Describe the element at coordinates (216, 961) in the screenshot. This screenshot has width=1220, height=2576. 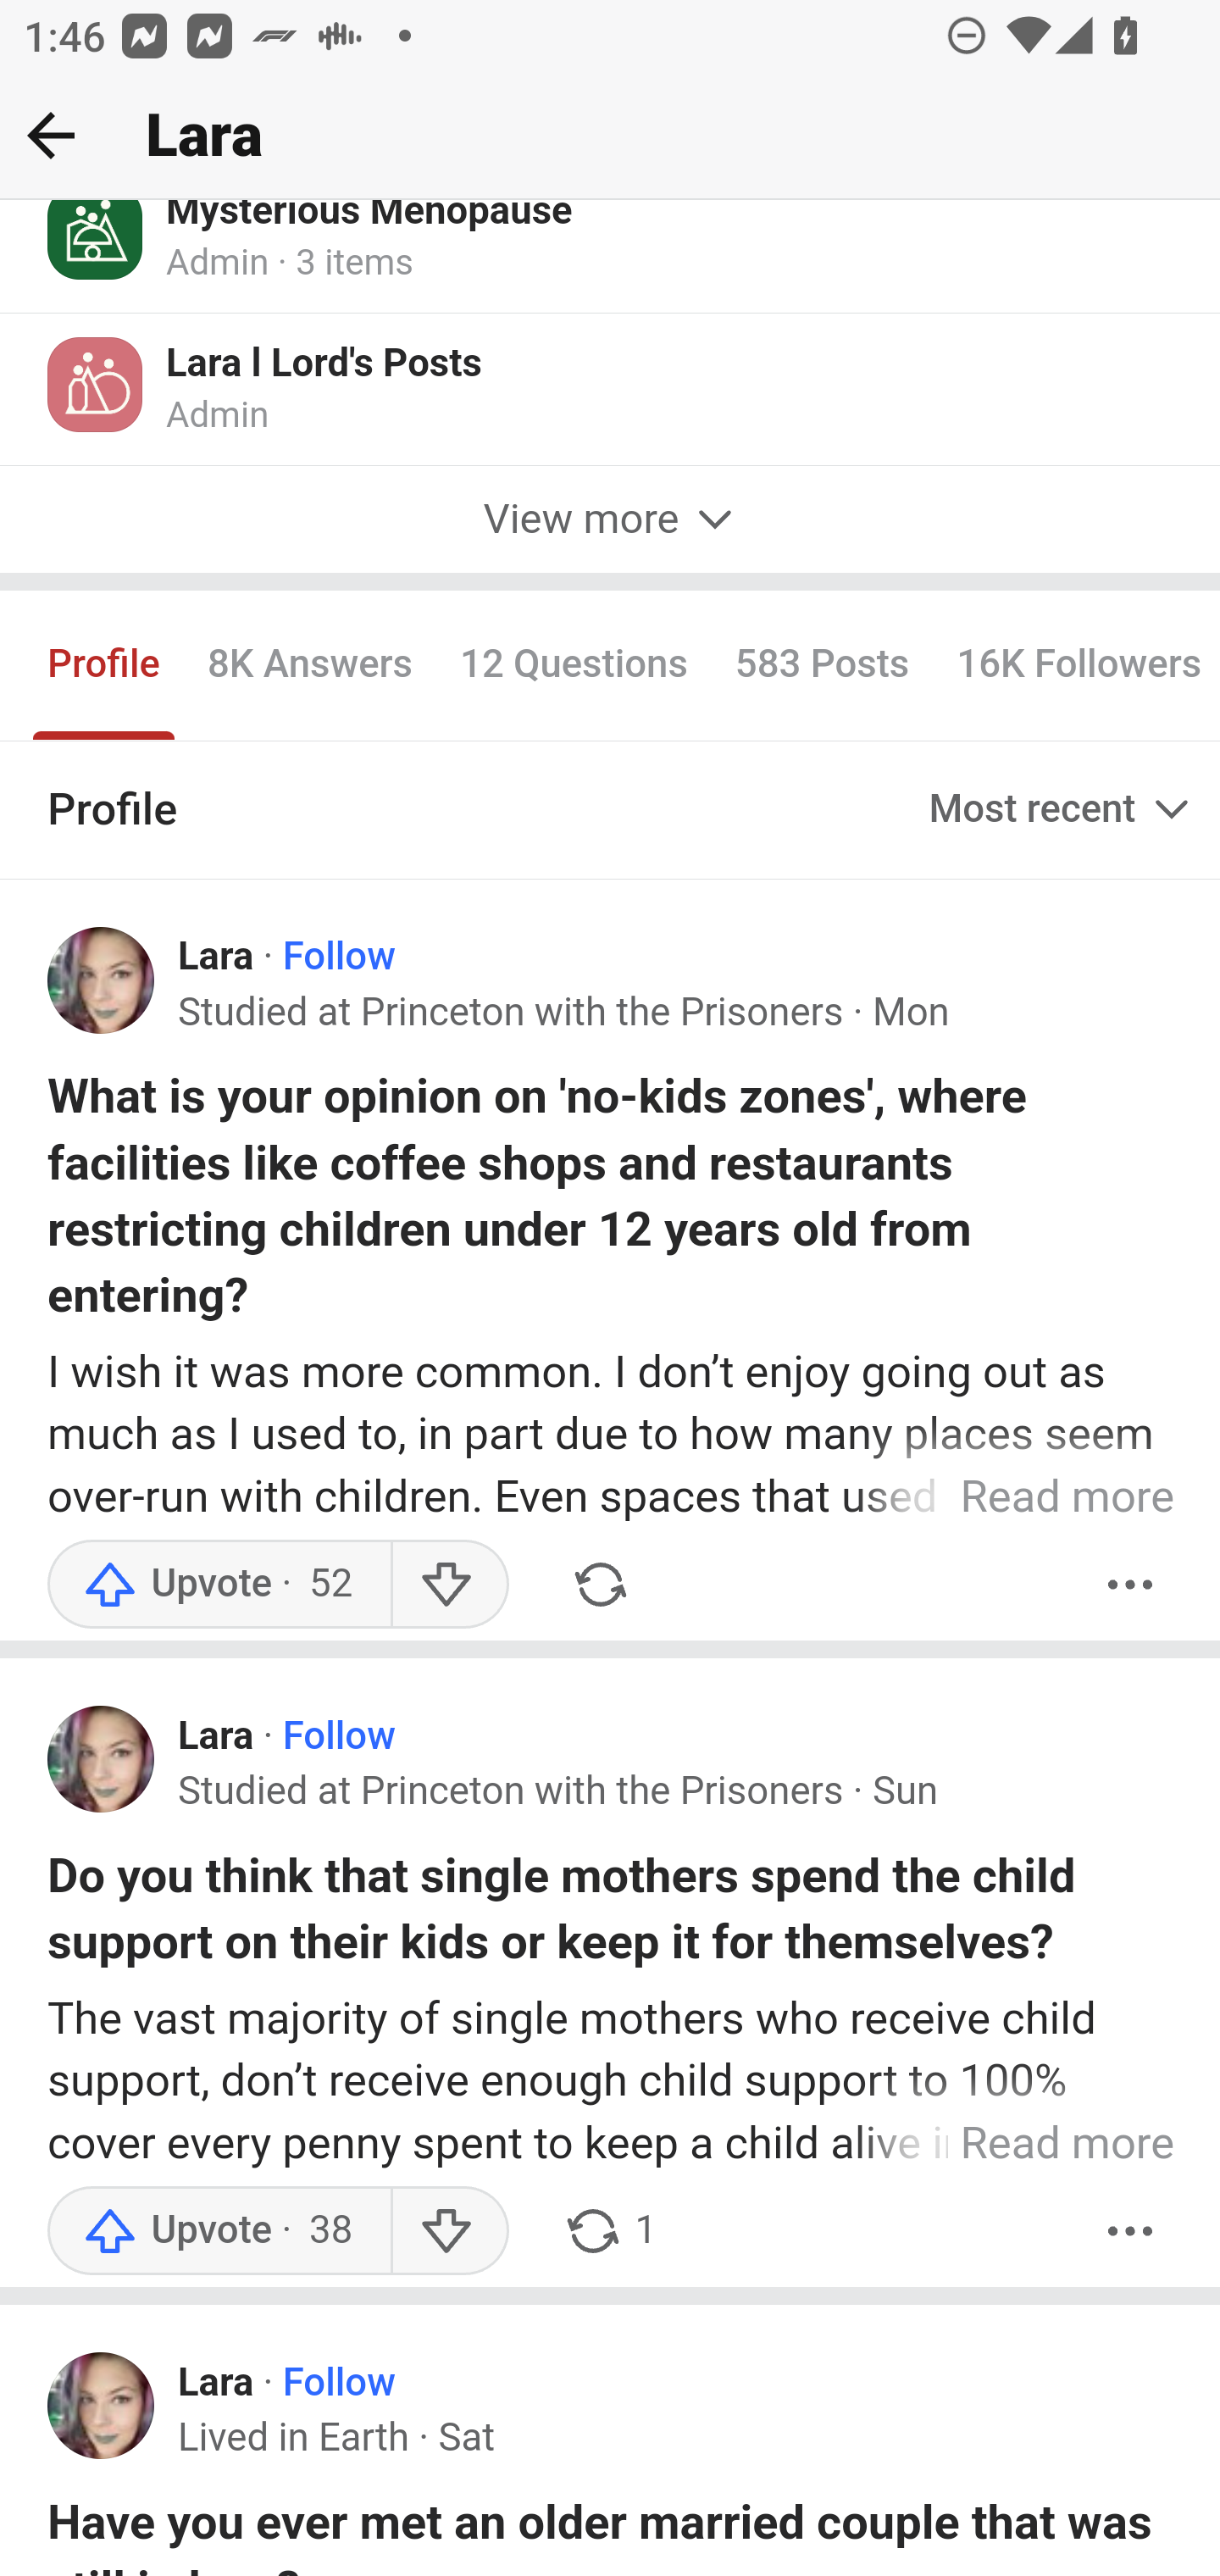
I see `Lara` at that location.